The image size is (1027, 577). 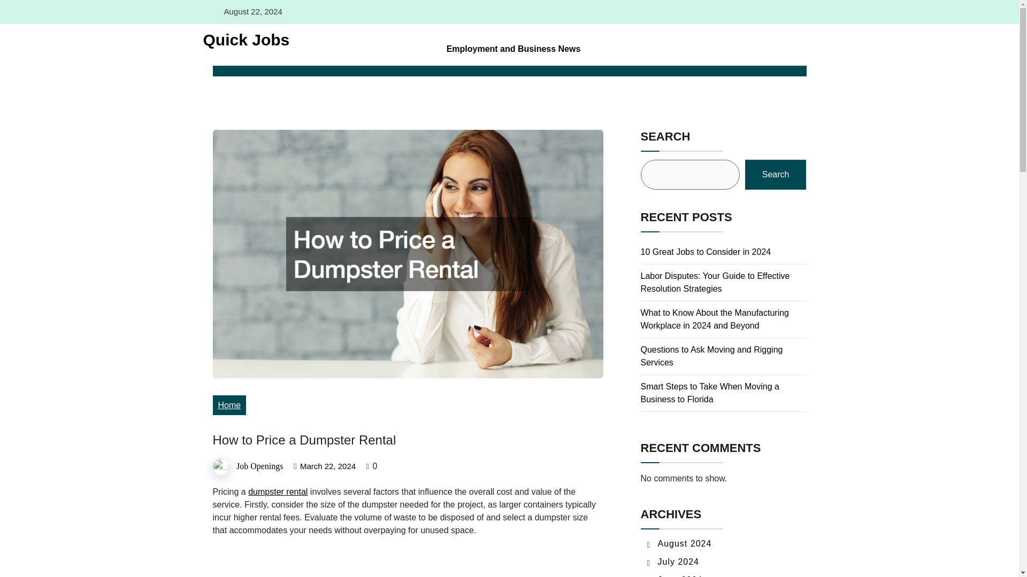 What do you see at coordinates (278, 492) in the screenshot?
I see `dumpster rental` at bounding box center [278, 492].